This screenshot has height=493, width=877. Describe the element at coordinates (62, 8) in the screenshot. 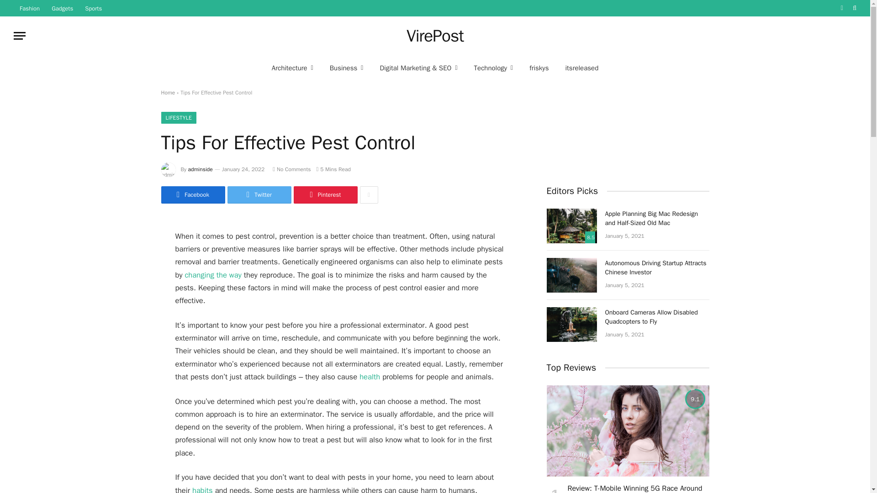

I see `Gadgets` at that location.